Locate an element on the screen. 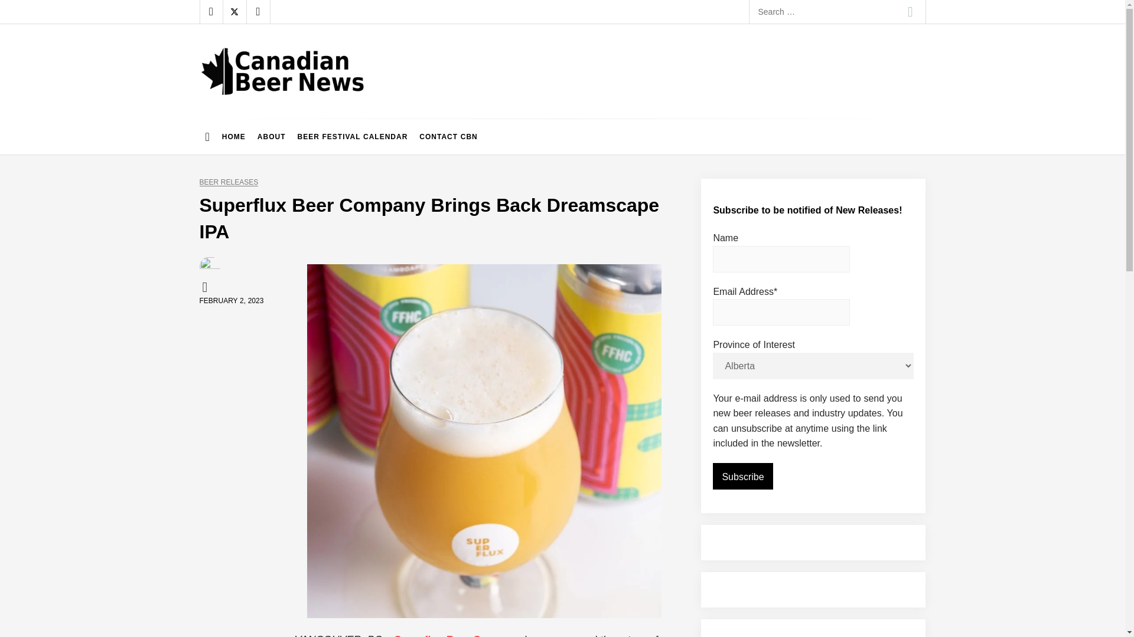 Image resolution: width=1134 pixels, height=637 pixels. HOME is located at coordinates (234, 137).